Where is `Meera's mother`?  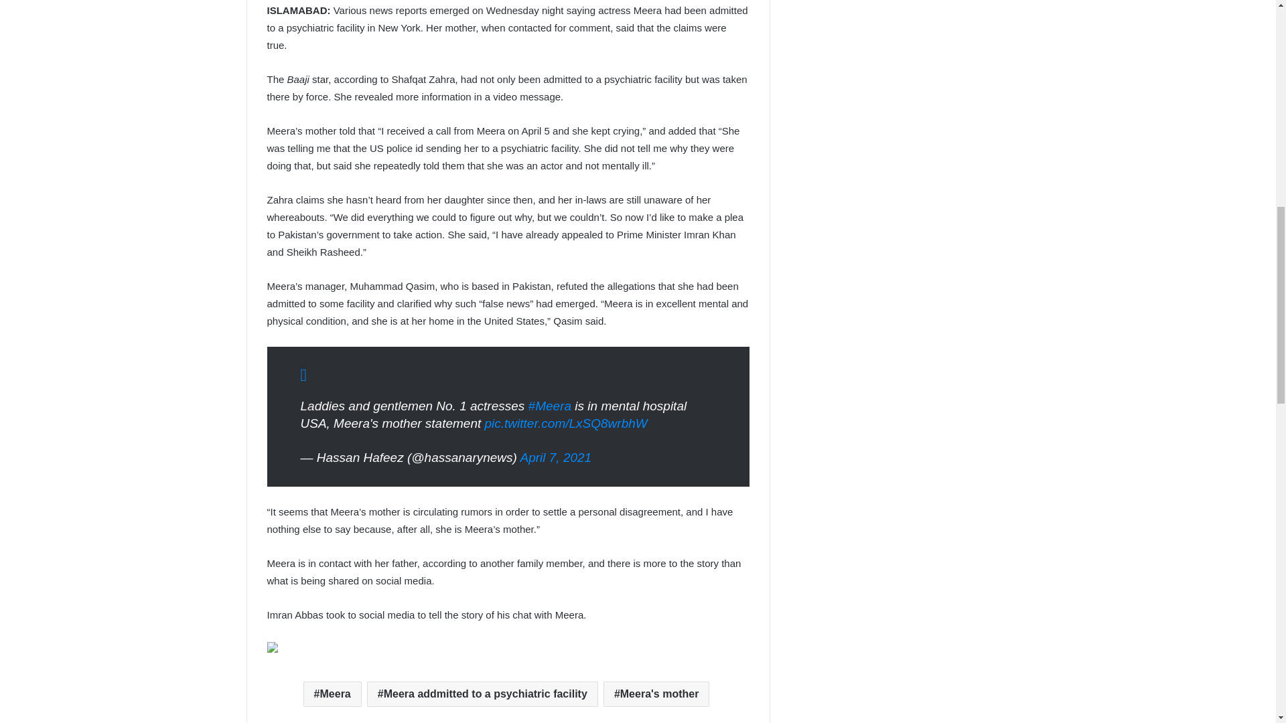
Meera's mother is located at coordinates (656, 694).